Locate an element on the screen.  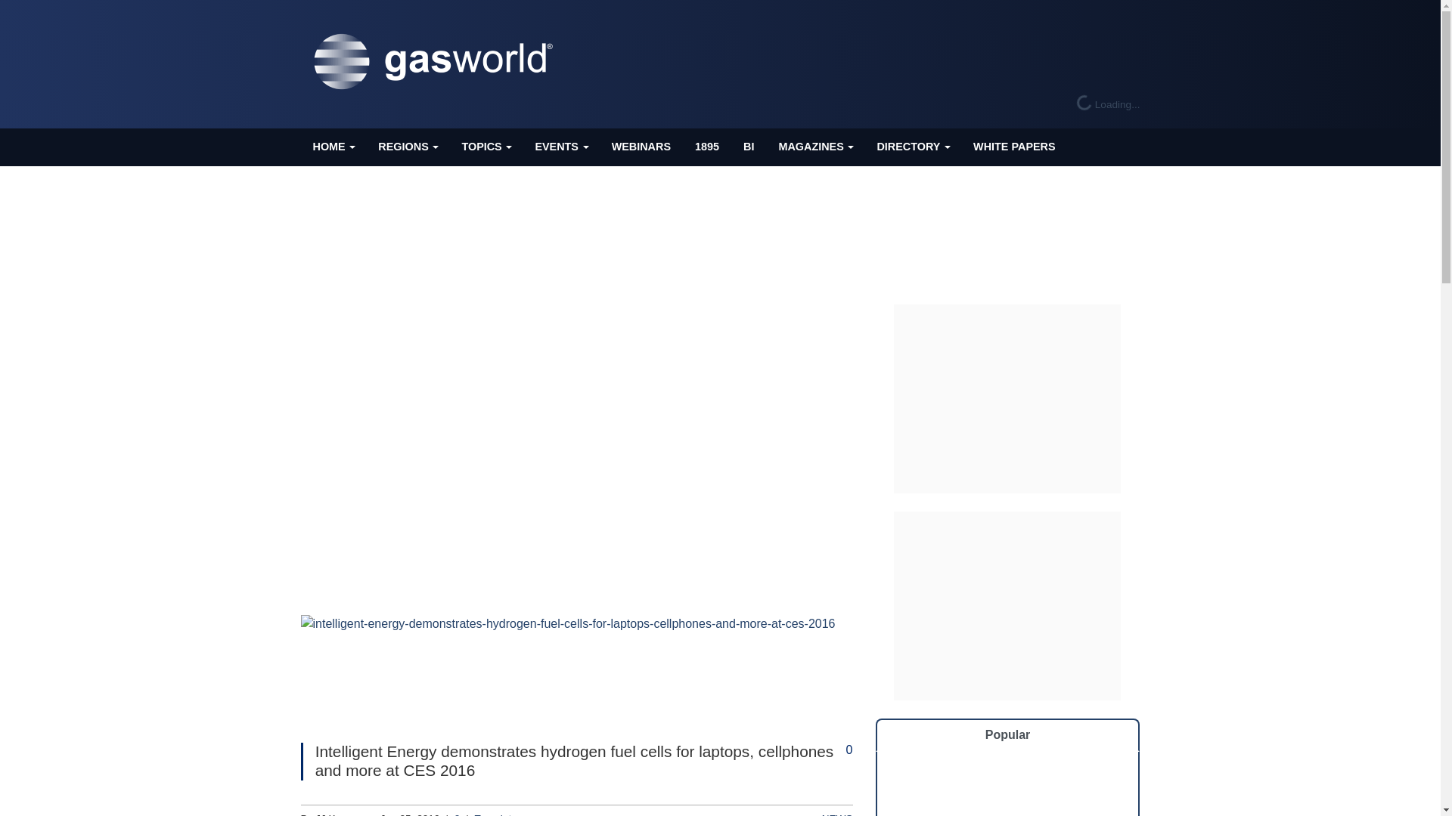
Topics is located at coordinates (486, 147).